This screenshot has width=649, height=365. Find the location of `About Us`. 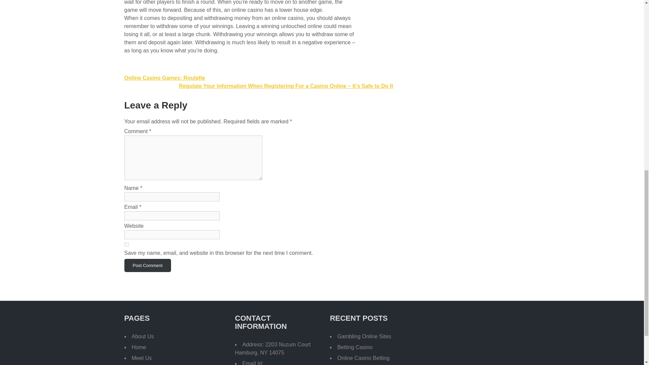

About Us is located at coordinates (143, 337).